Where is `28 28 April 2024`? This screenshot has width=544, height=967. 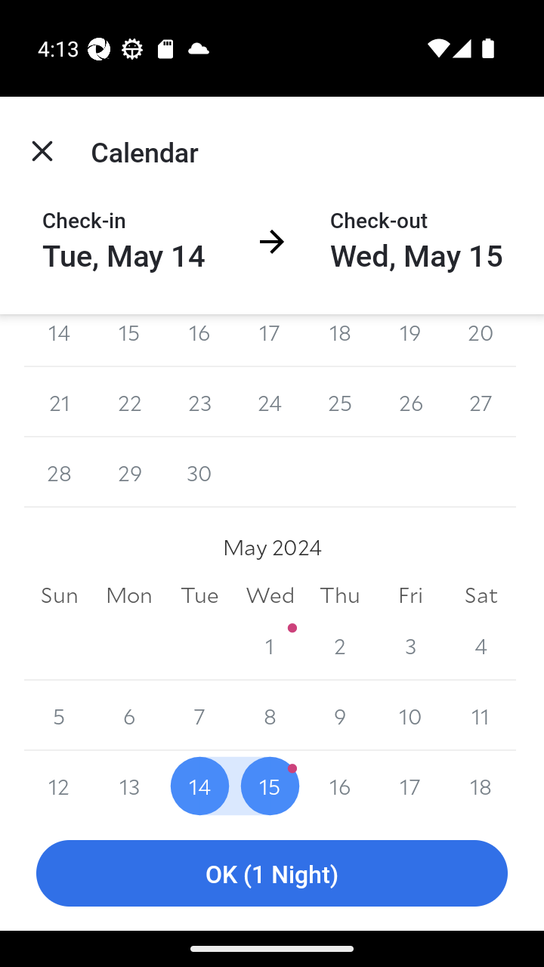 28 28 April 2024 is located at coordinates (59, 472).